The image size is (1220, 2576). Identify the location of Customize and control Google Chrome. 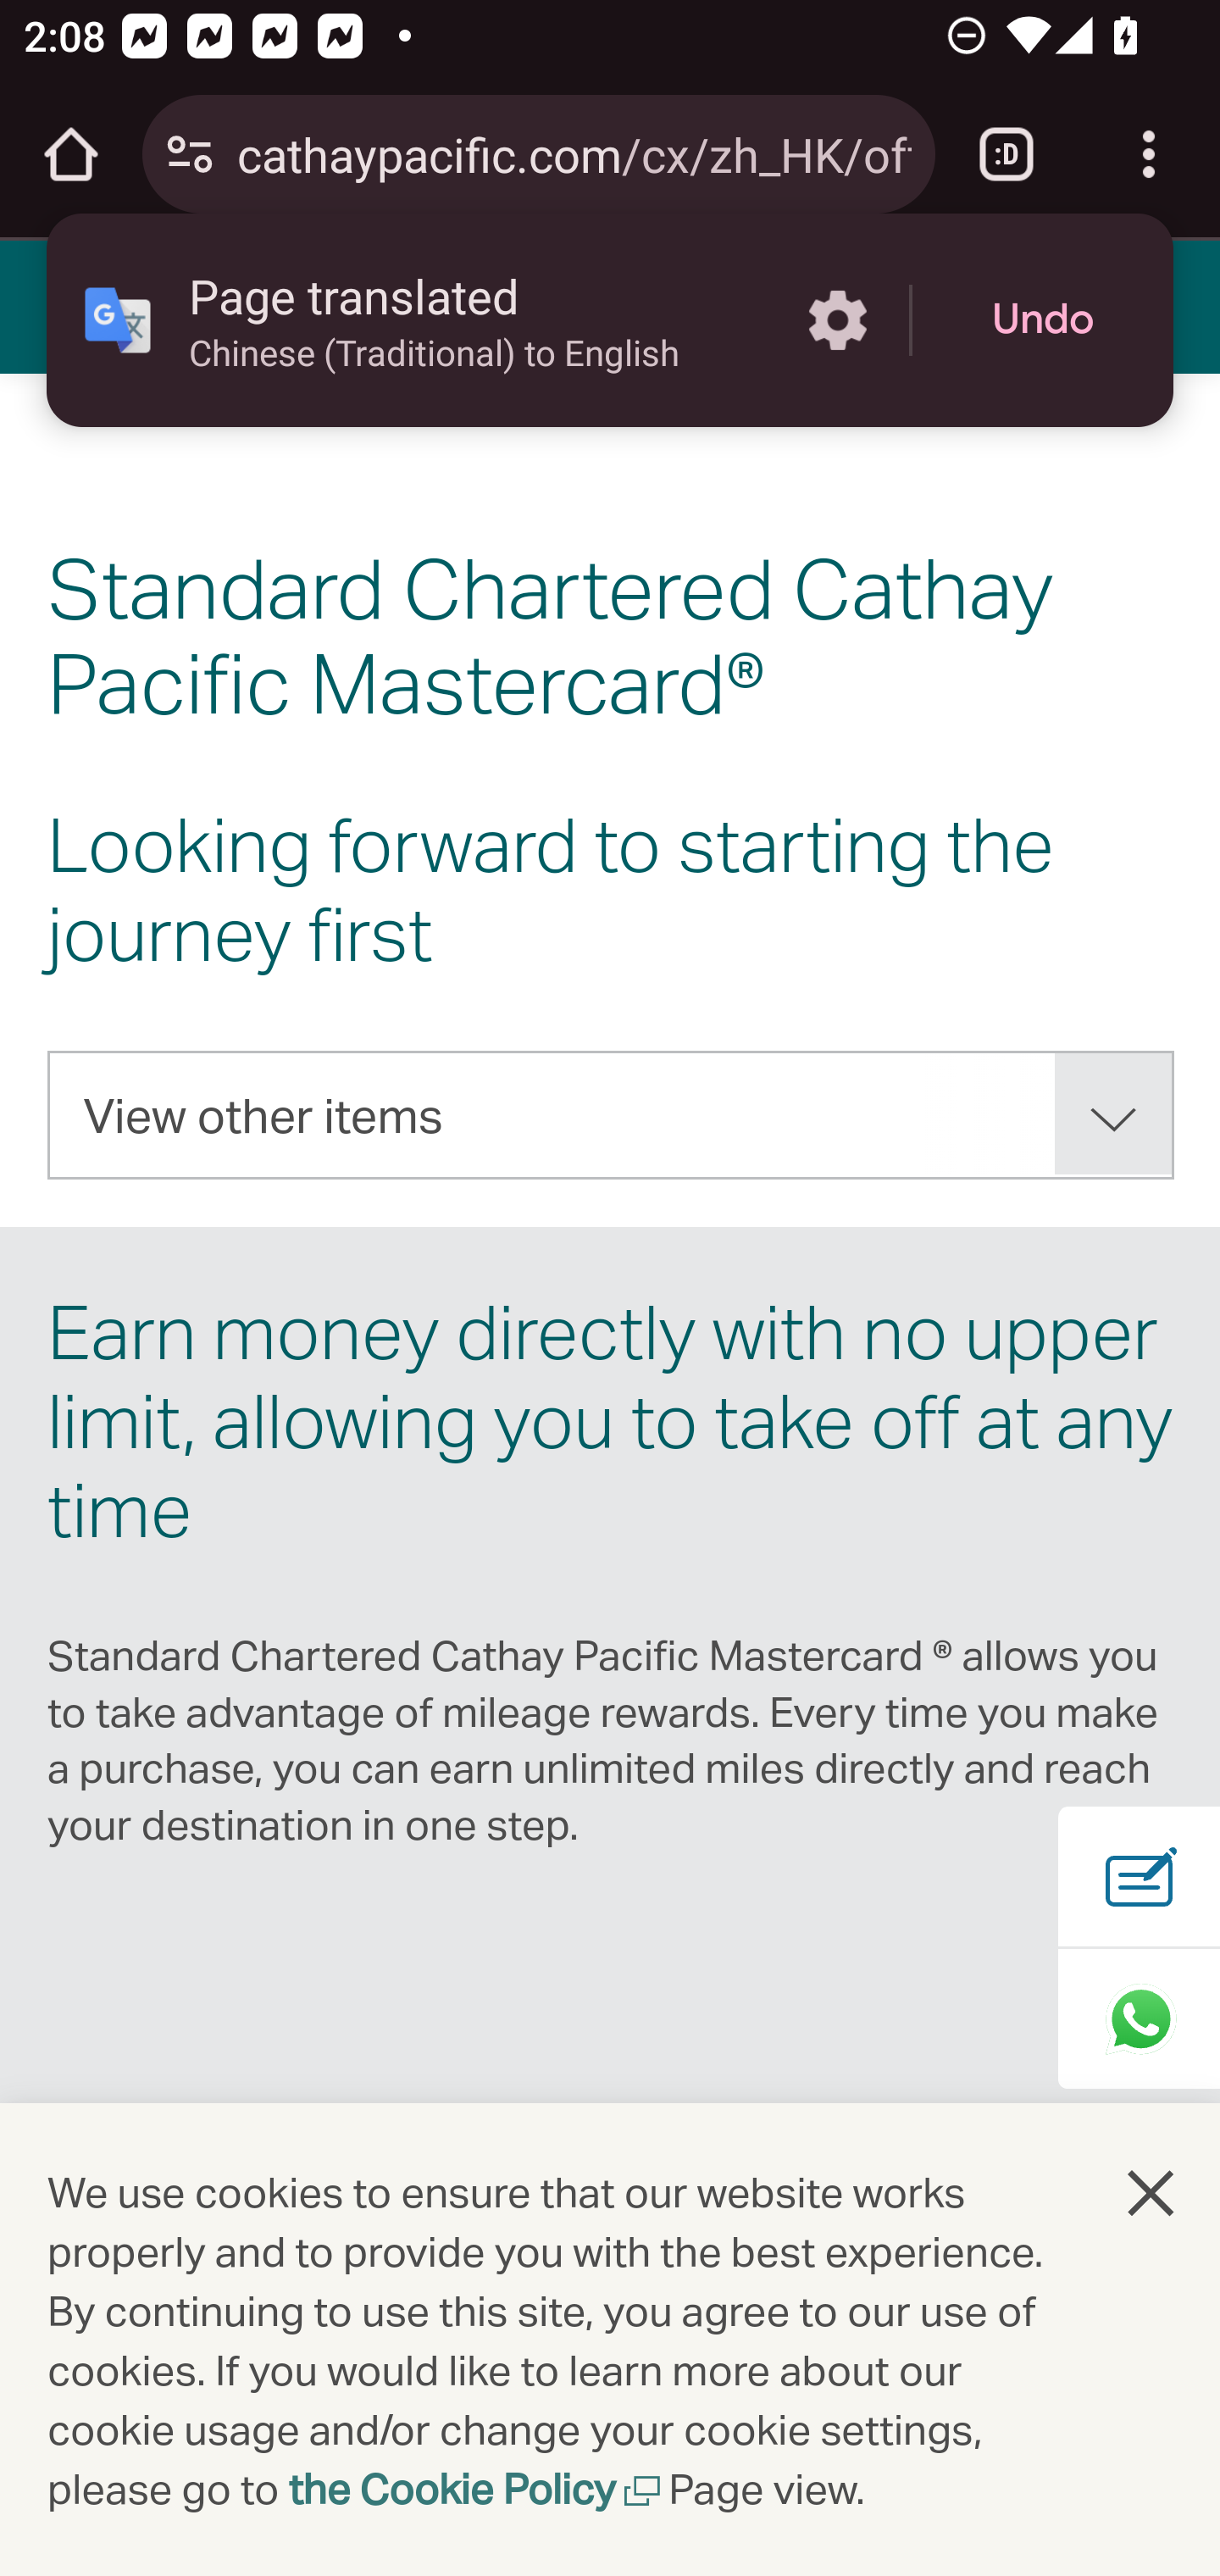
(1149, 154).